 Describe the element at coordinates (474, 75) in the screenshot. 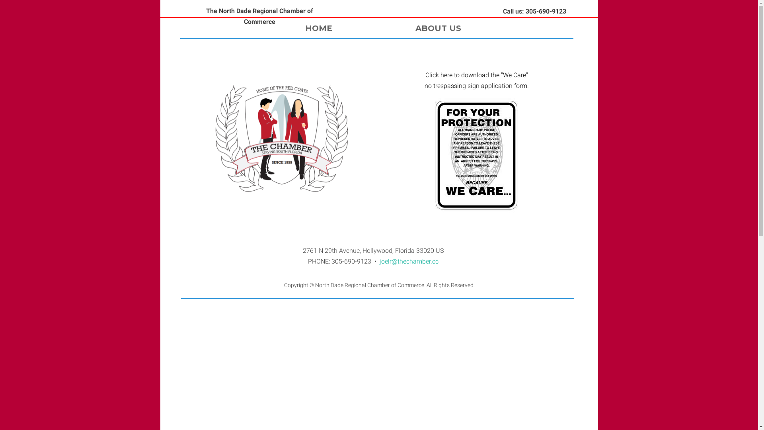

I see `download` at that location.